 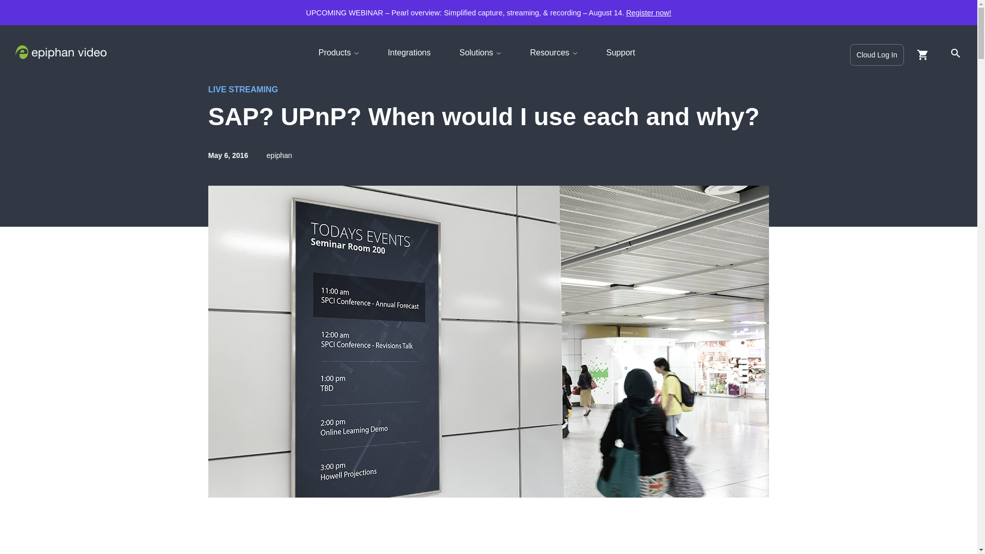 I want to click on Resources, so click(x=555, y=52).